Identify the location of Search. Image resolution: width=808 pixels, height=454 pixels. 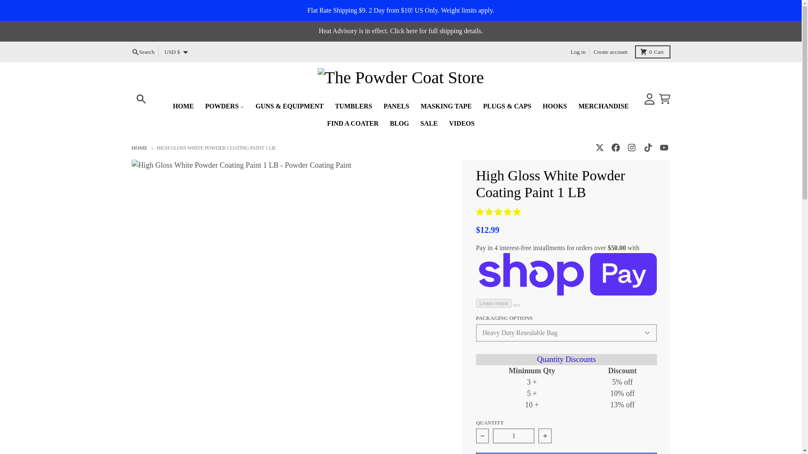
(663, 148).